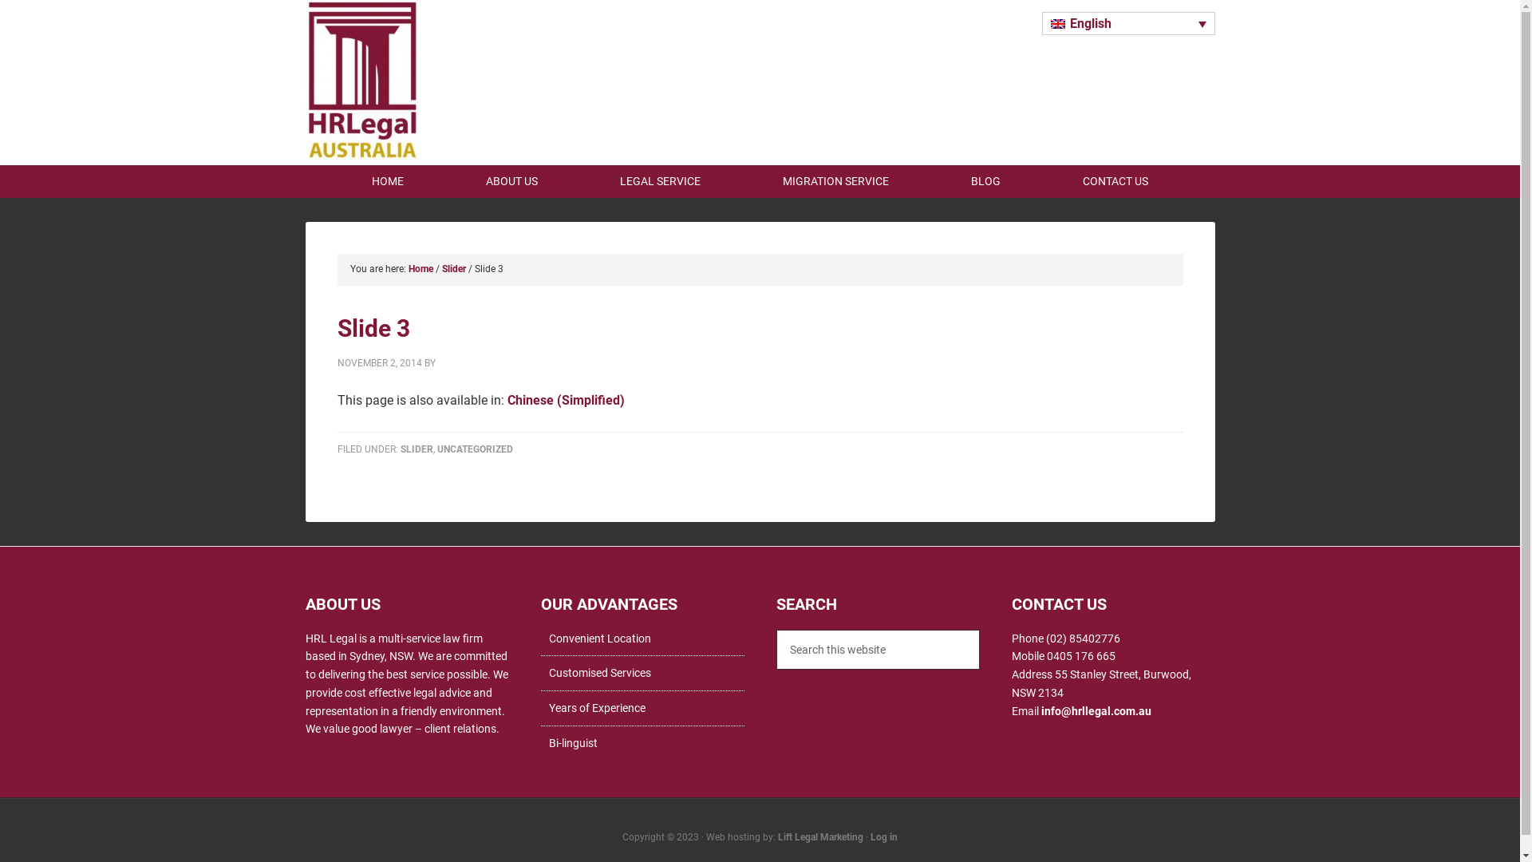 This screenshot has height=862, width=1532. Describe the element at coordinates (986, 182) in the screenshot. I see `BLOG` at that location.